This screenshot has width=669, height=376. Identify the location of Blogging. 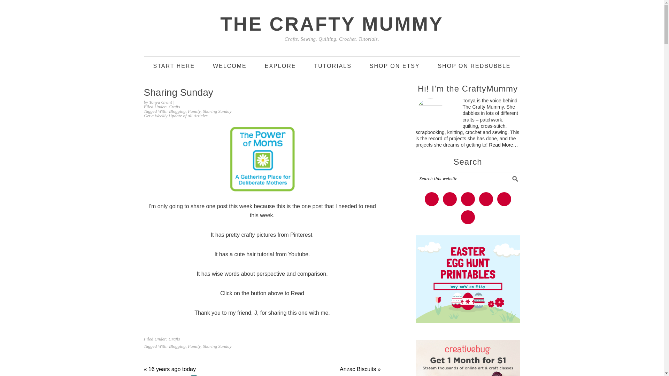
(177, 111).